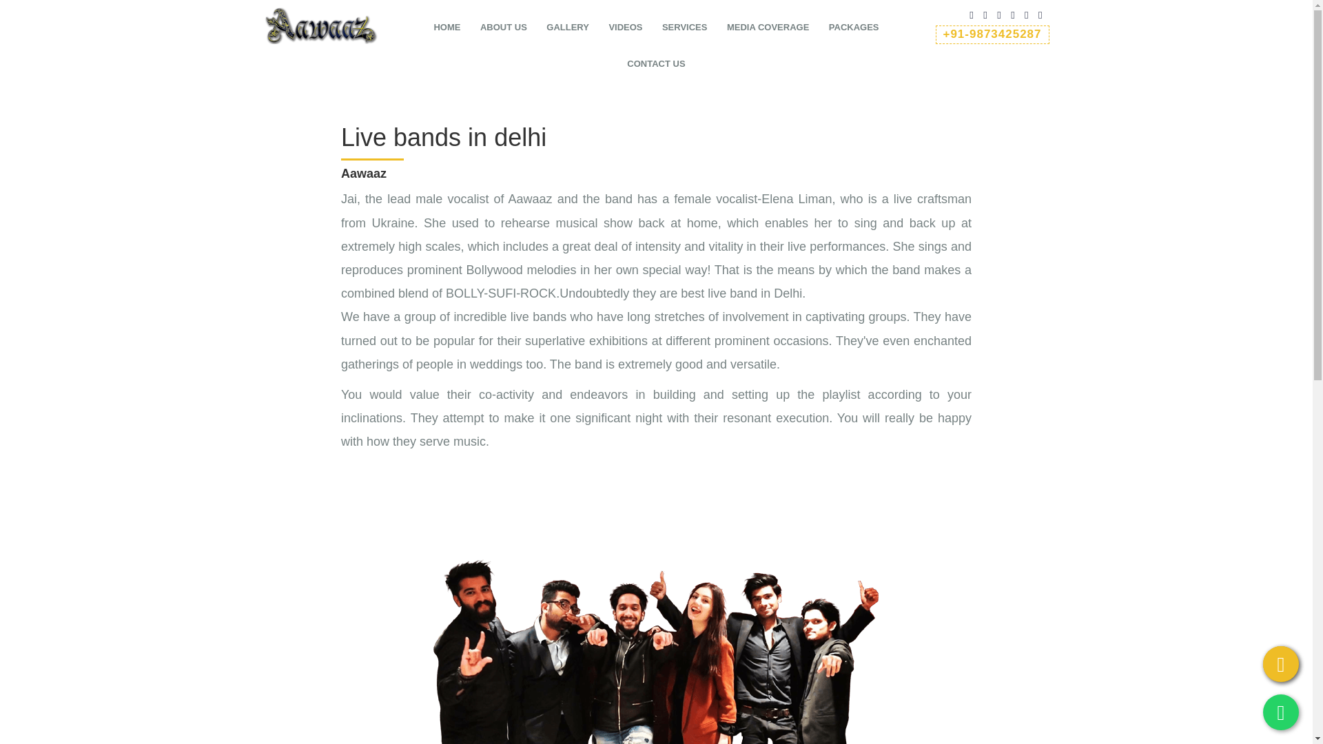 This screenshot has height=744, width=1323. Describe the element at coordinates (656, 66) in the screenshot. I see `CONTACT US` at that location.